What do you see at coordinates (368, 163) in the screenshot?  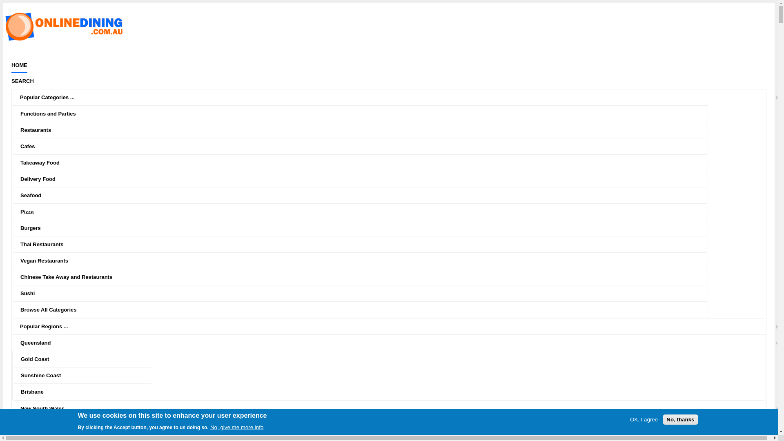 I see `Takeaway Food` at bounding box center [368, 163].